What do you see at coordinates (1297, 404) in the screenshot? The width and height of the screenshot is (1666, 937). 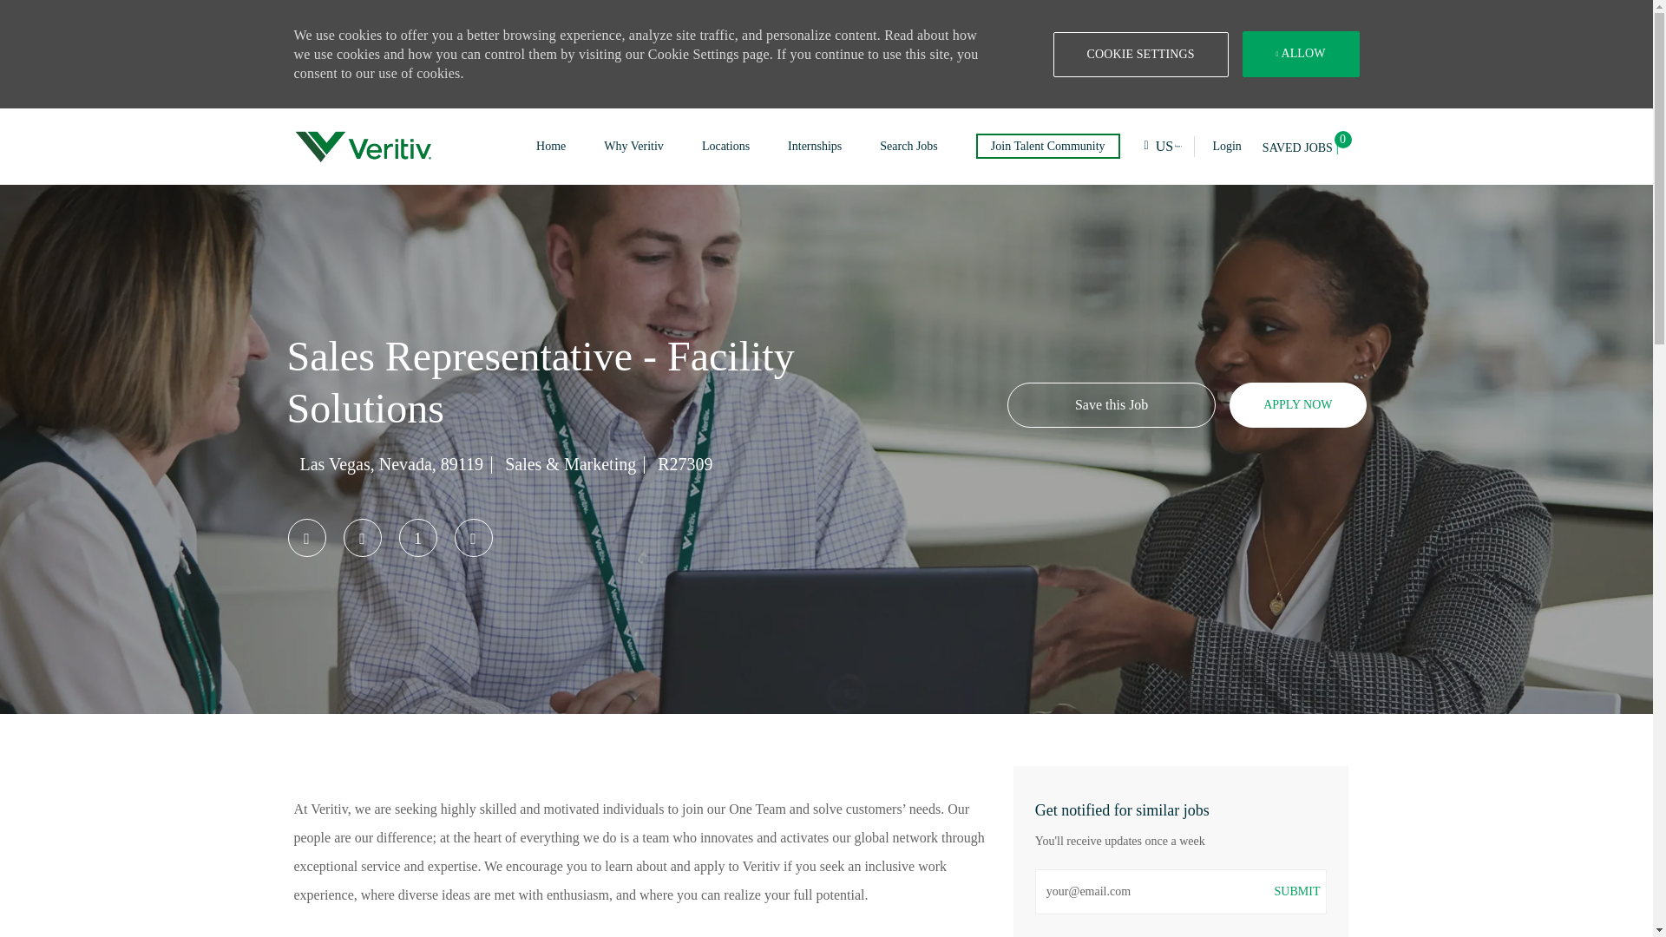 I see `Apply Now` at bounding box center [1297, 404].